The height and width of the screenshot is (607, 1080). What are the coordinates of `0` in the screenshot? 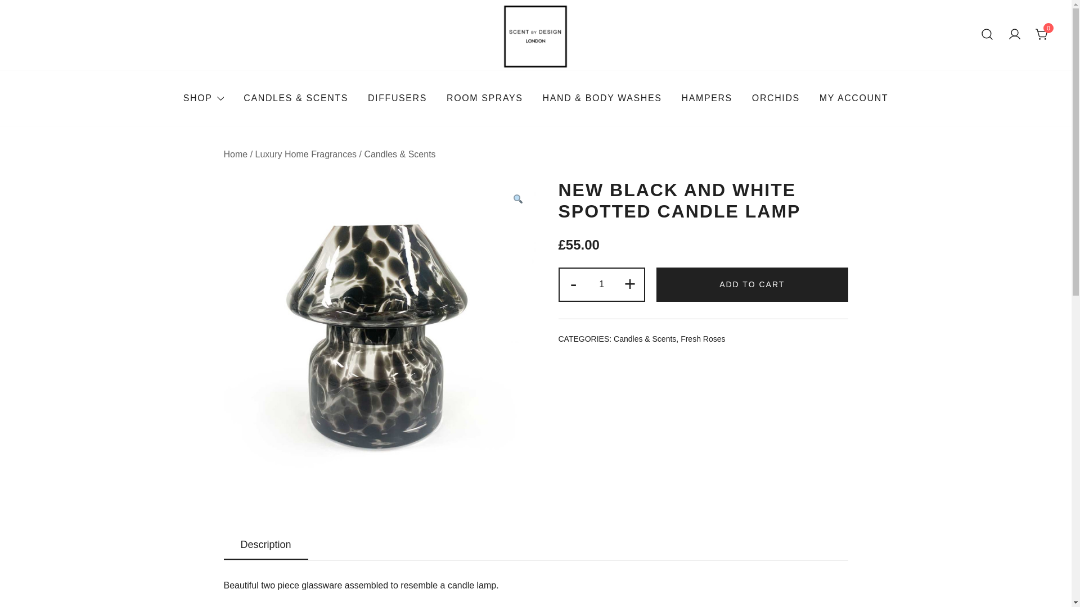 It's located at (1042, 34).